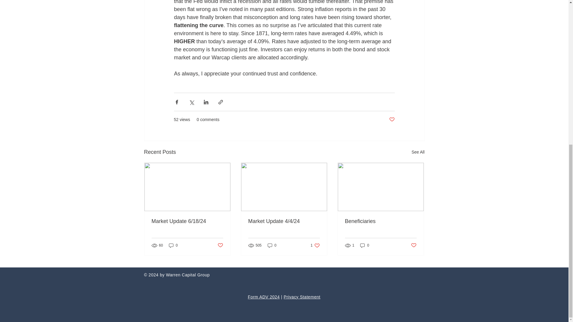  Describe the element at coordinates (418, 152) in the screenshot. I see `See All` at that location.